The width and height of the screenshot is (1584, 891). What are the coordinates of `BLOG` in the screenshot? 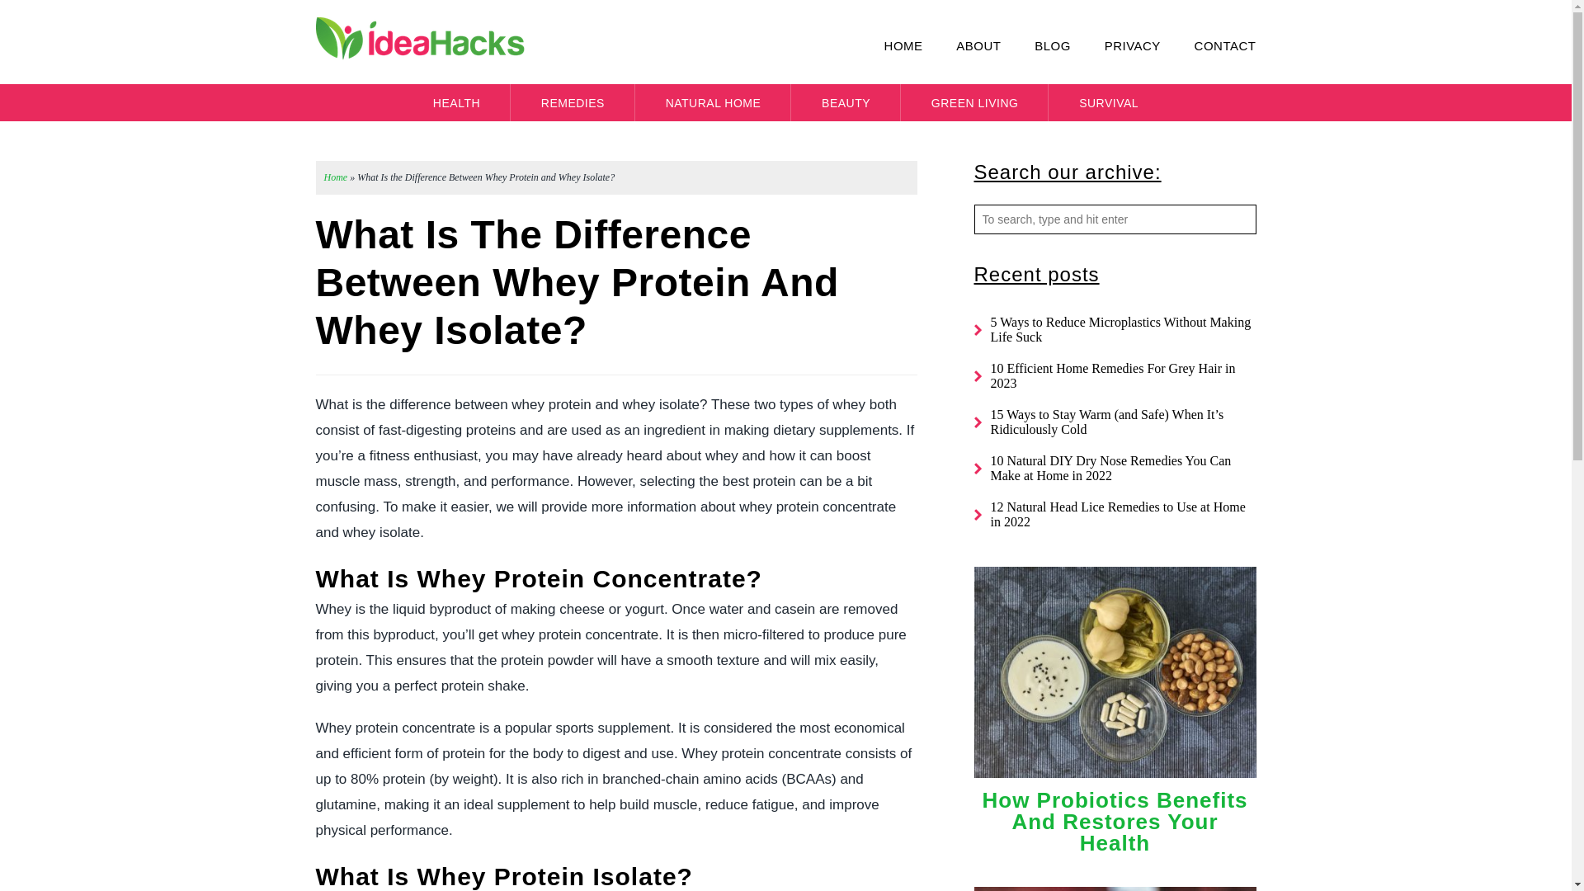 It's located at (1037, 45).